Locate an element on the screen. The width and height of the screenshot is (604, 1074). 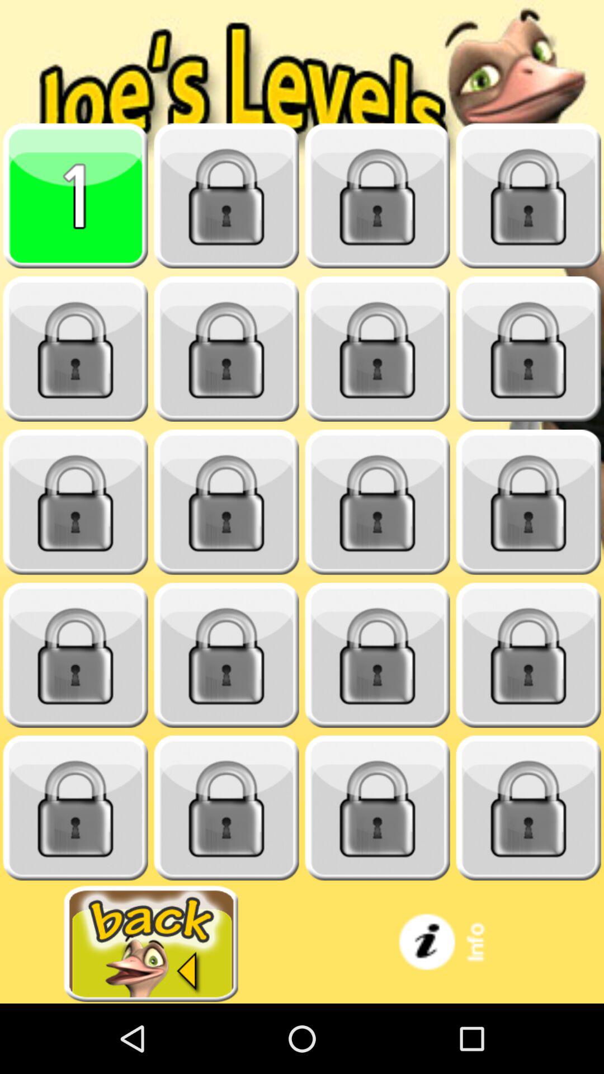
go back is located at coordinates (151, 944).